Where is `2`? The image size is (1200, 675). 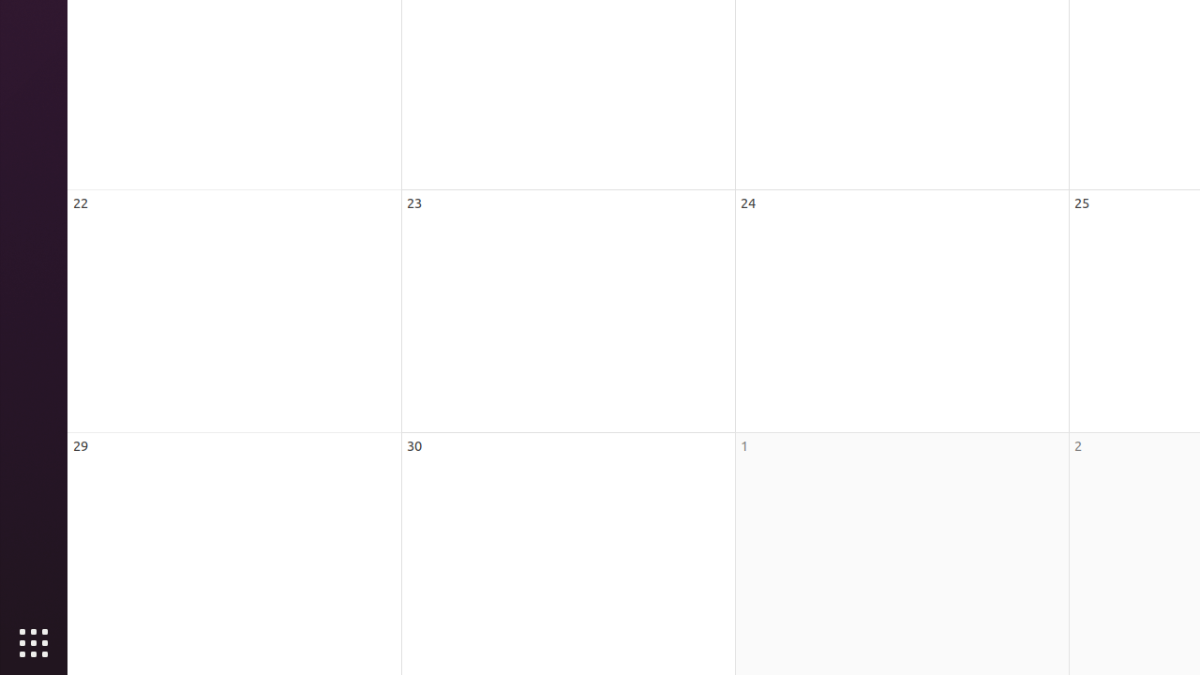 2 is located at coordinates (1078, 446).